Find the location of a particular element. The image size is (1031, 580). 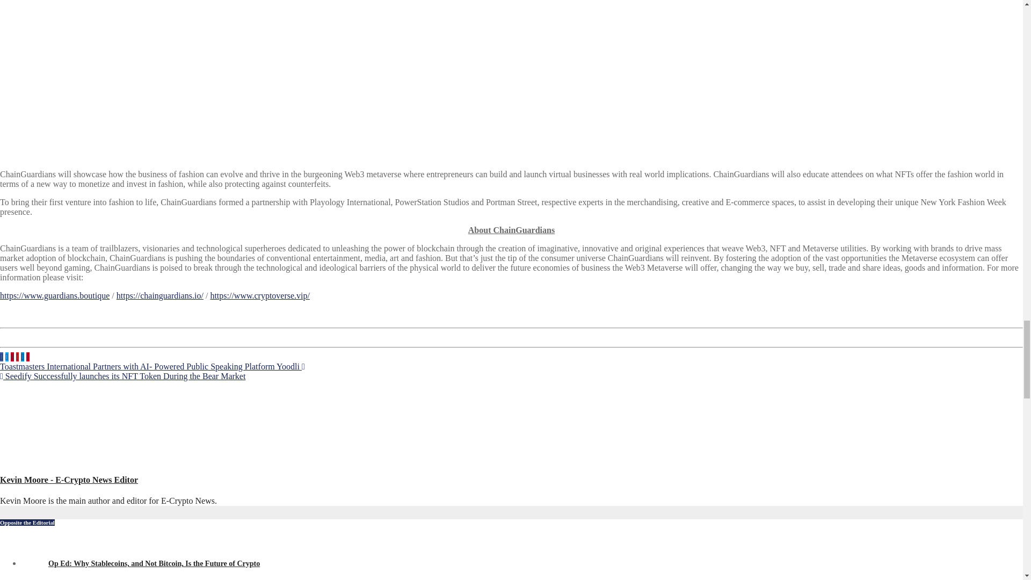

ChainGuardian - E-Crypto News is located at coordinates (129, 70).